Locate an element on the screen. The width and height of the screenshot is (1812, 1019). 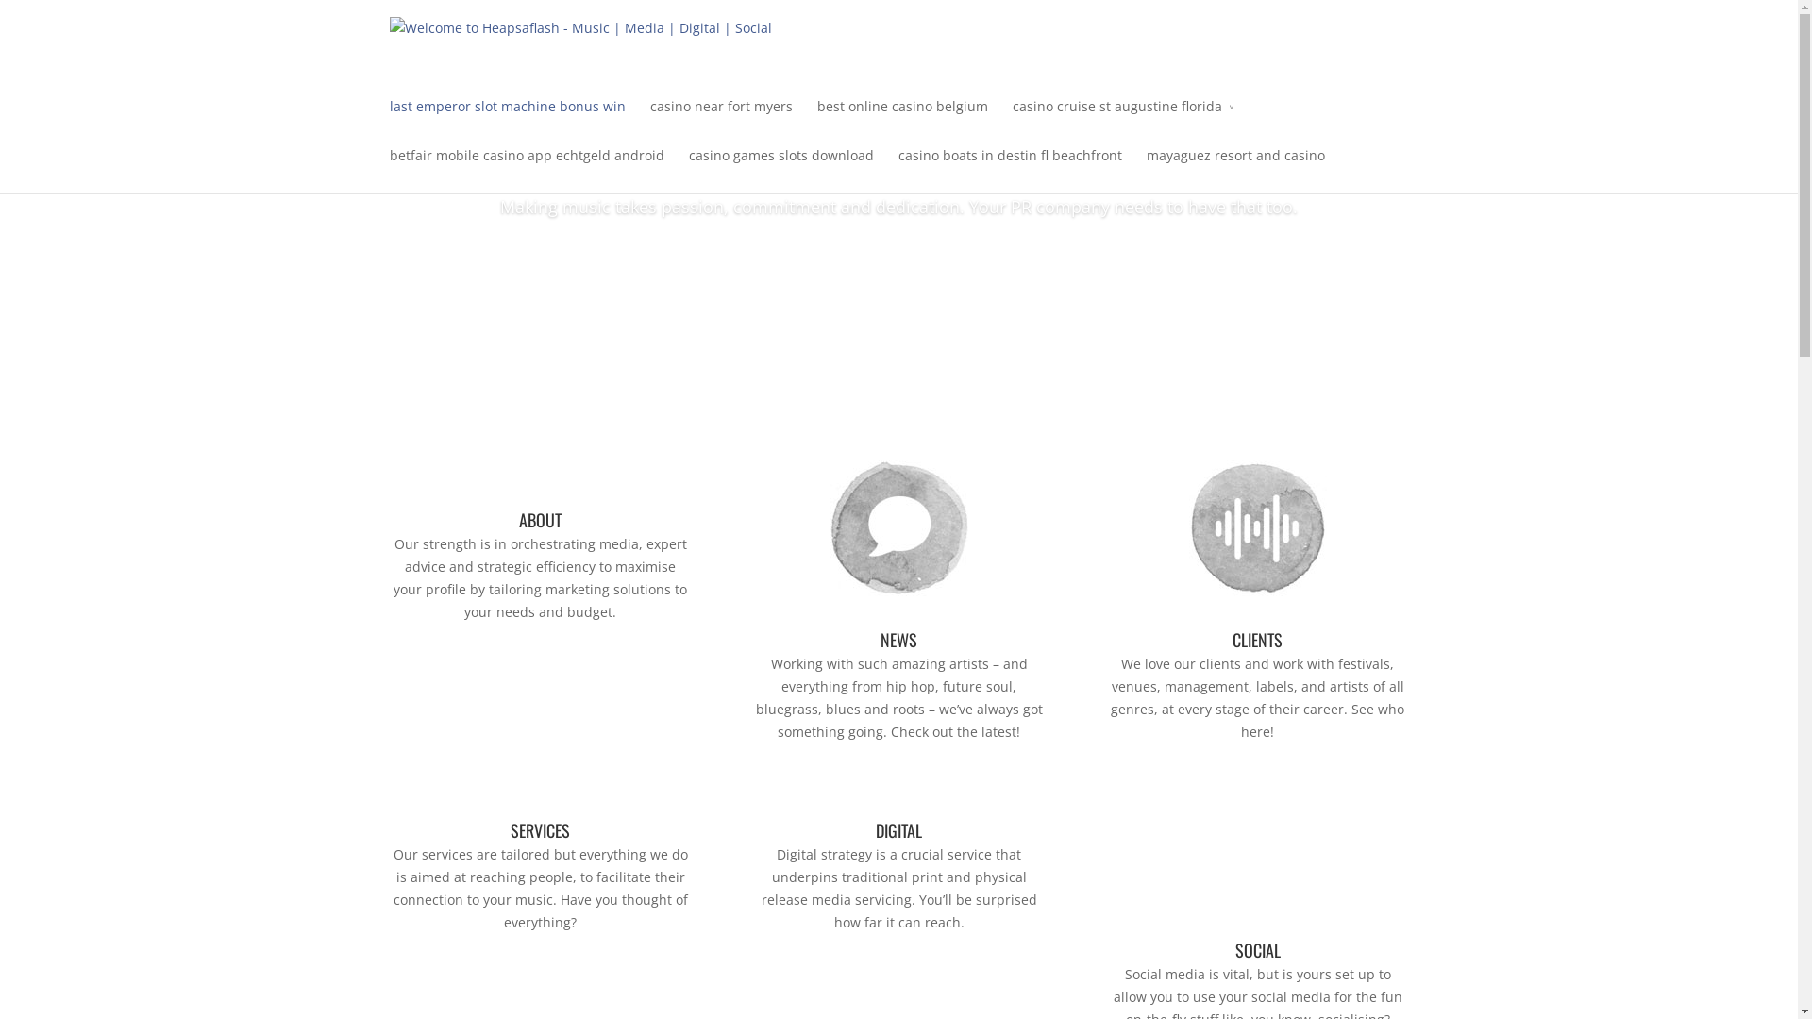
casino games slots download is located at coordinates (781, 169).